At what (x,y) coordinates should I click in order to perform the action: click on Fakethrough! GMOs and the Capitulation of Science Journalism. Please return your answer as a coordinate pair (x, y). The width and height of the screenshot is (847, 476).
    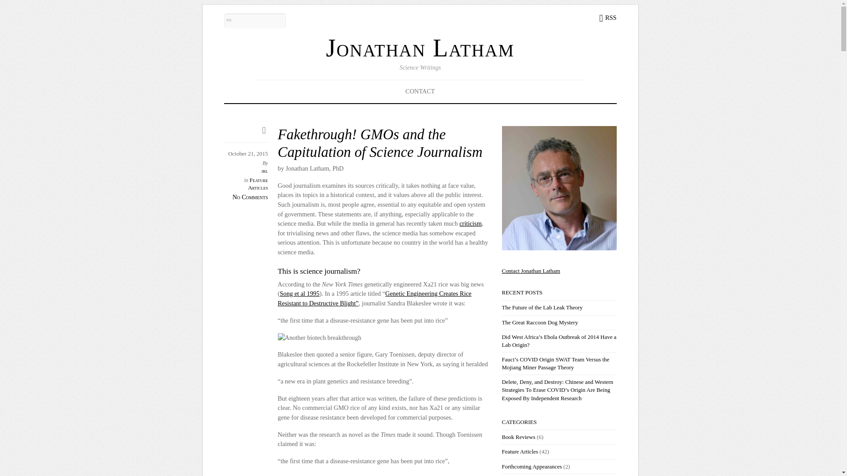
    Looking at the image, I should click on (380, 143).